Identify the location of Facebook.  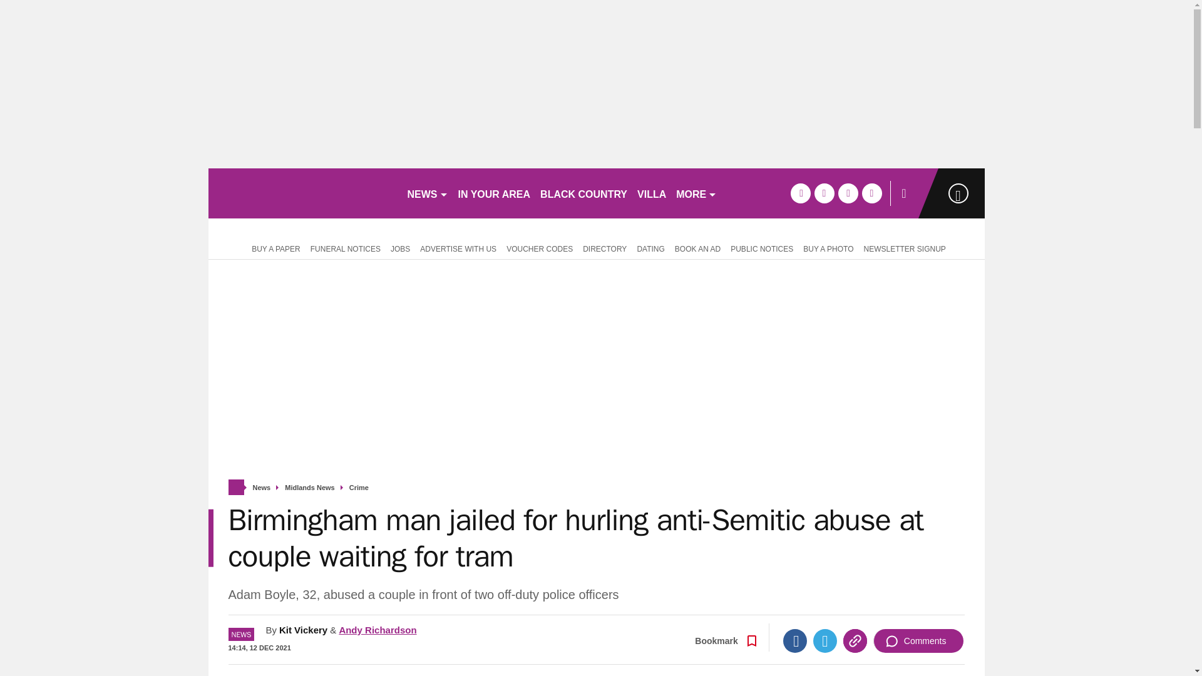
(795, 641).